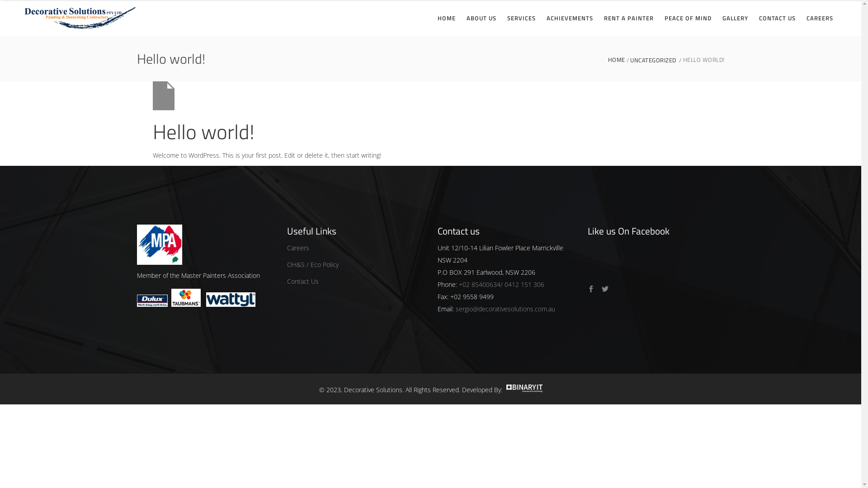 The image size is (868, 488). Describe the element at coordinates (481, 18) in the screenshot. I see `ABOUT US` at that location.